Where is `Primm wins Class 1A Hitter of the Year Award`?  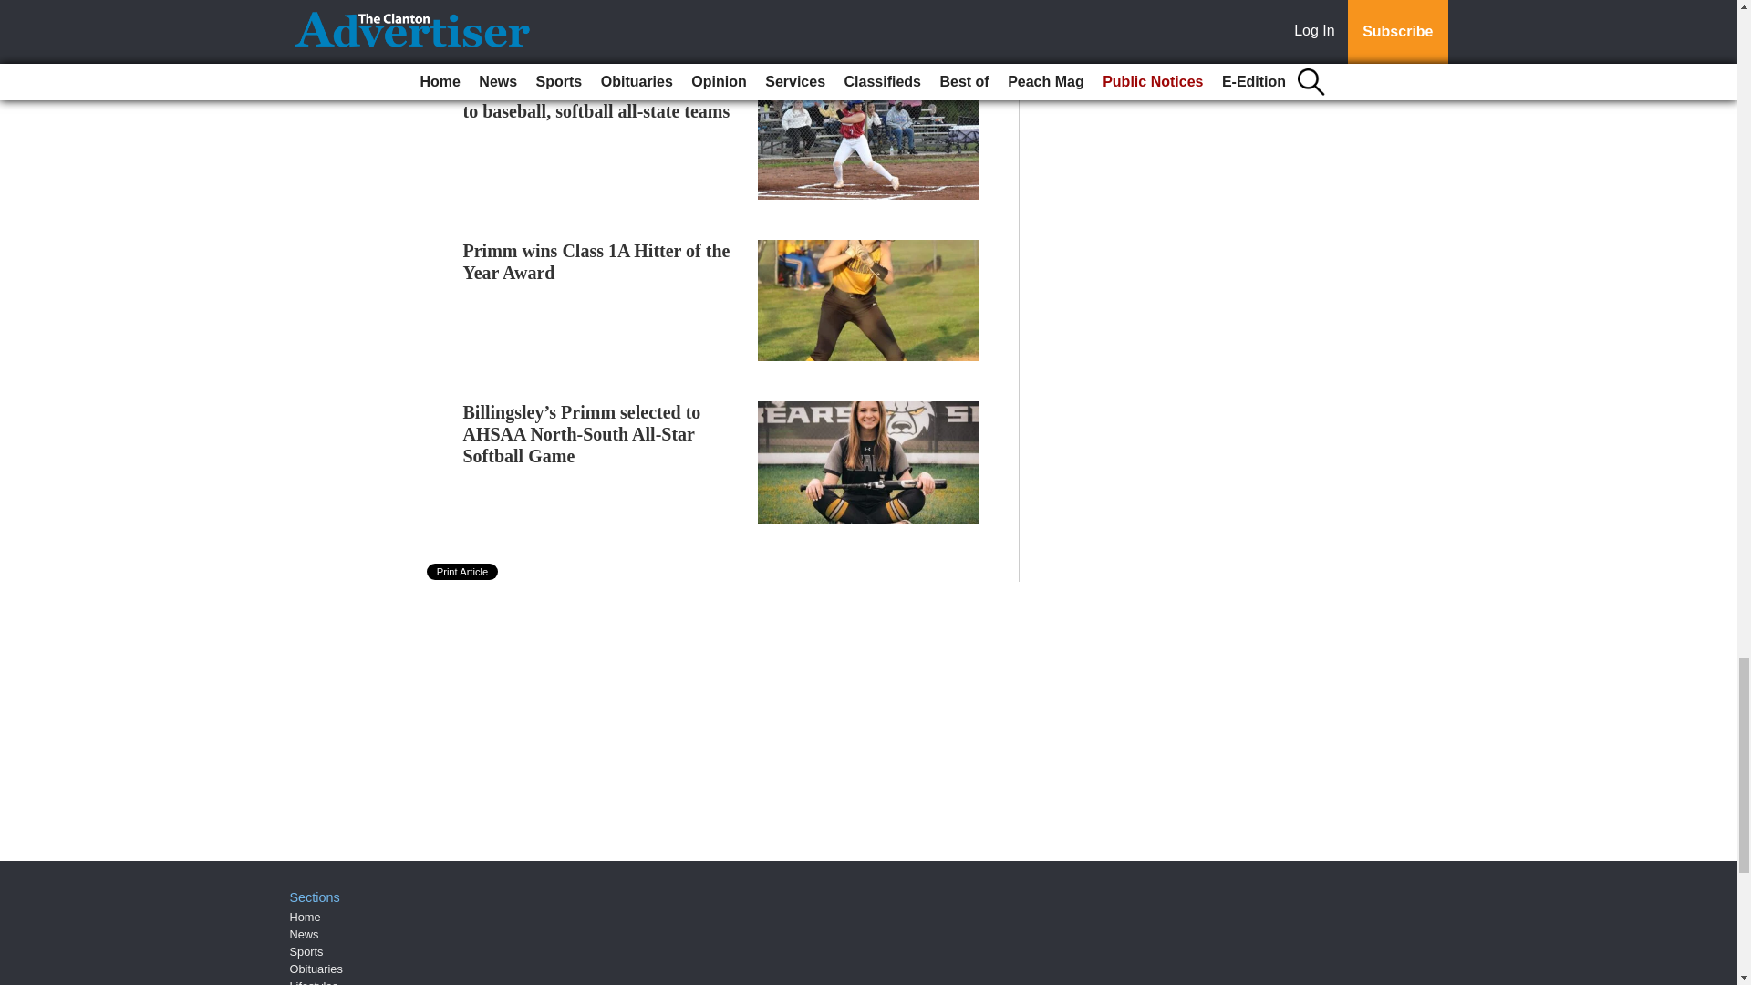 Primm wins Class 1A Hitter of the Year Award is located at coordinates (596, 261).